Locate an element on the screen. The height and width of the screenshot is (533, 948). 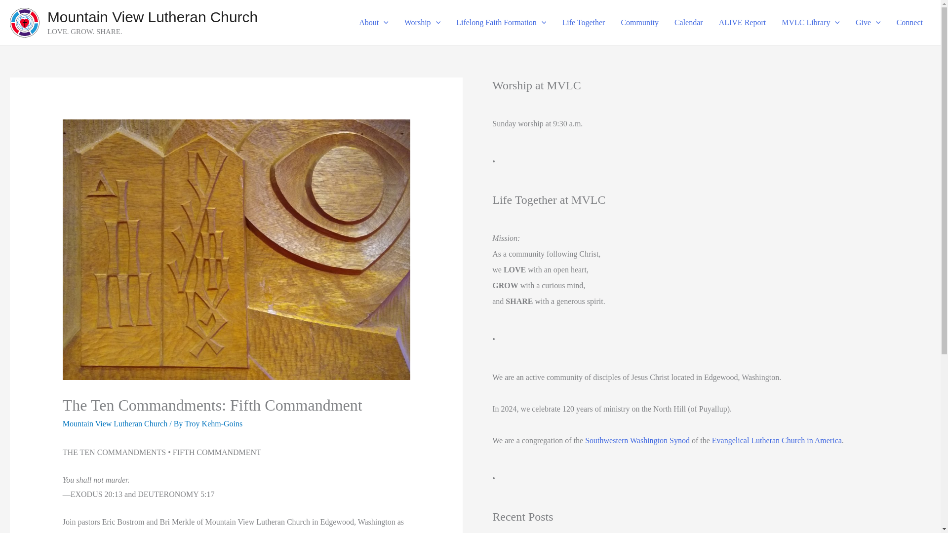
Life Together is located at coordinates (583, 23).